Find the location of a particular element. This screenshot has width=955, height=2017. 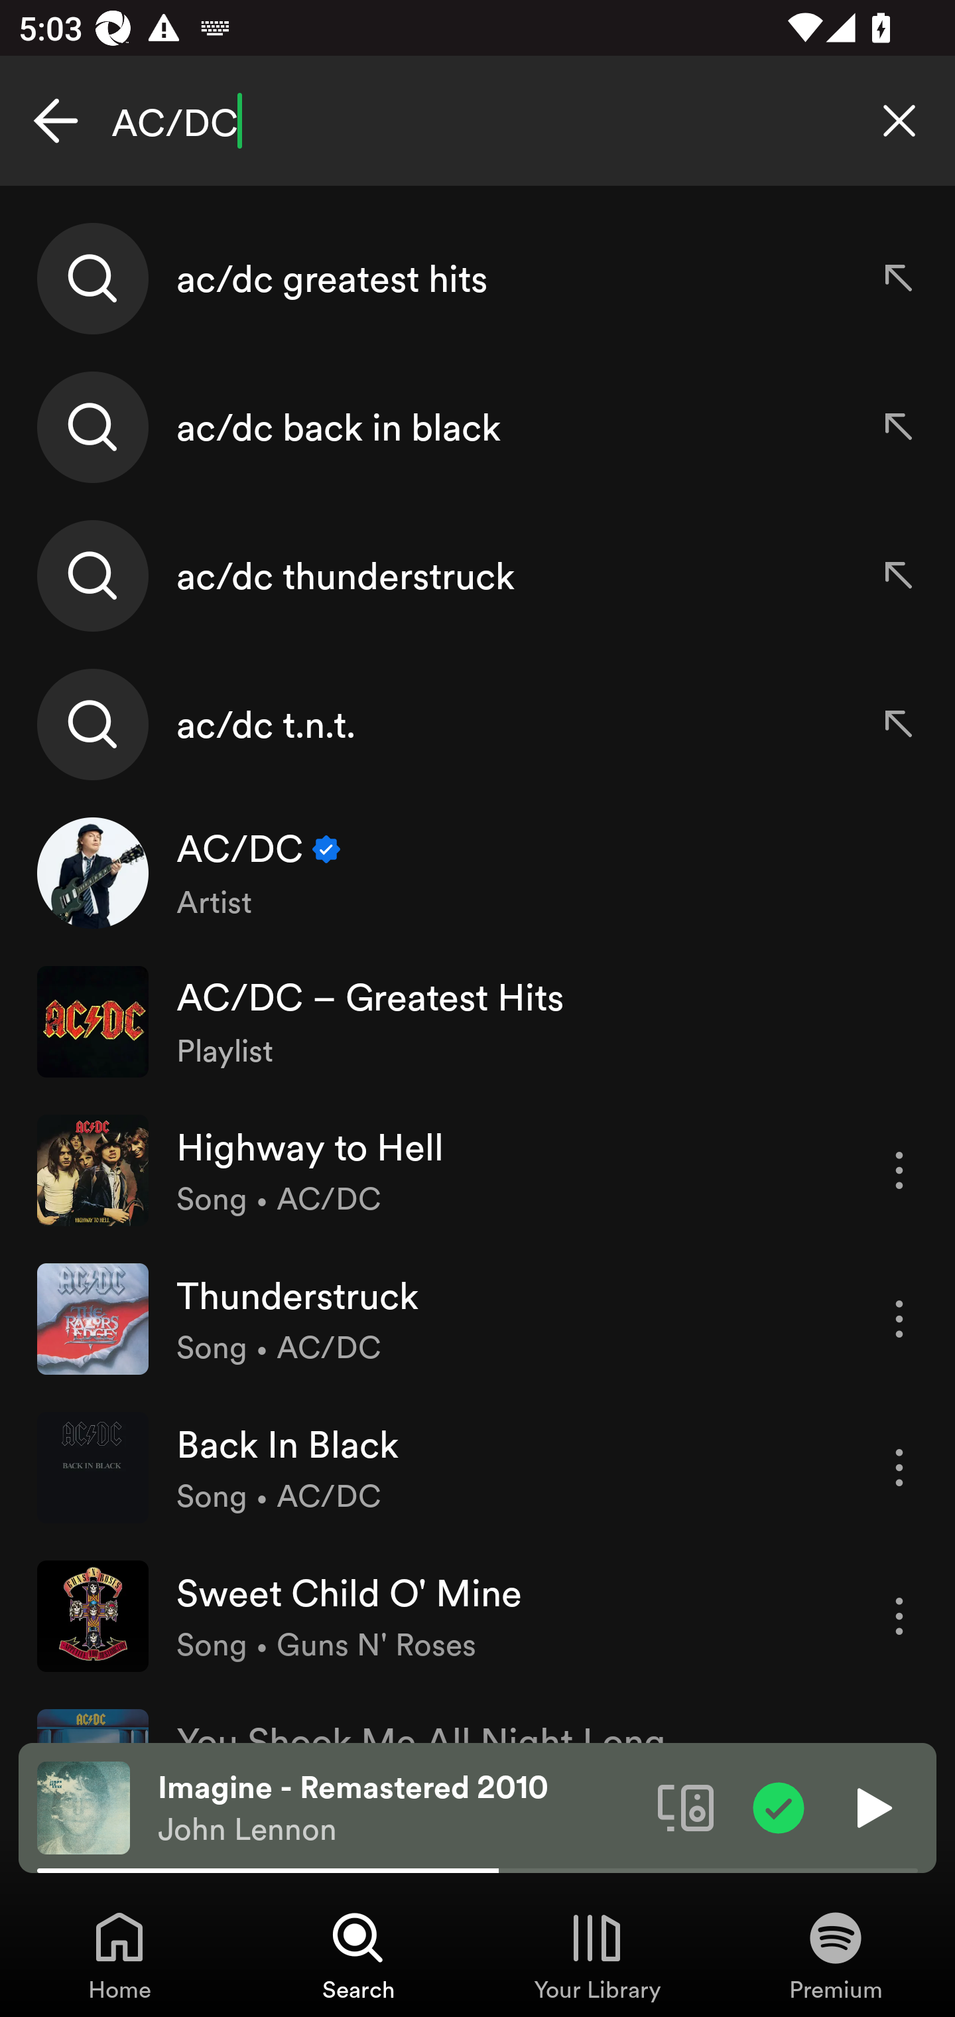

Play is located at coordinates (871, 1807).